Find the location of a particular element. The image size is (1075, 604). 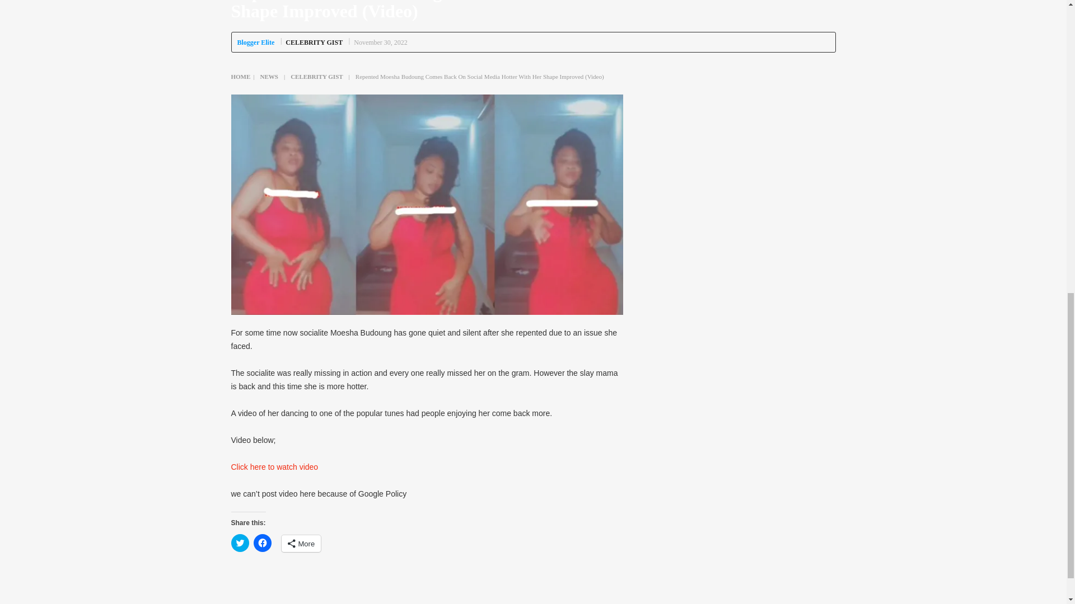

Posts by Blogger Elite is located at coordinates (256, 43).